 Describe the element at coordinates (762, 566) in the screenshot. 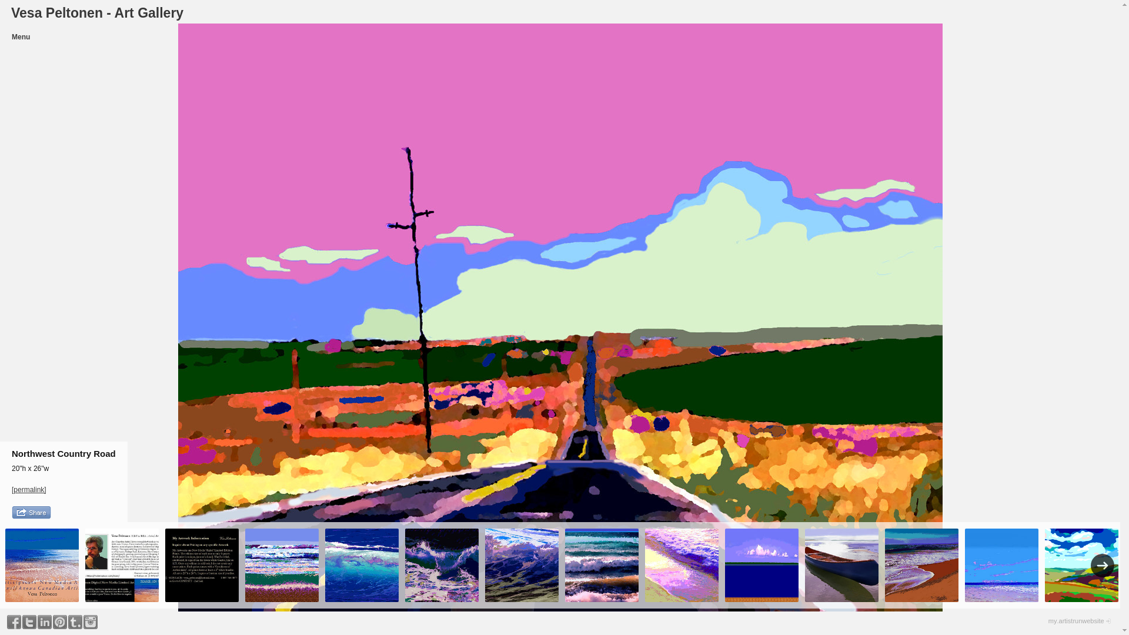

I see `Distant Islet ` at that location.